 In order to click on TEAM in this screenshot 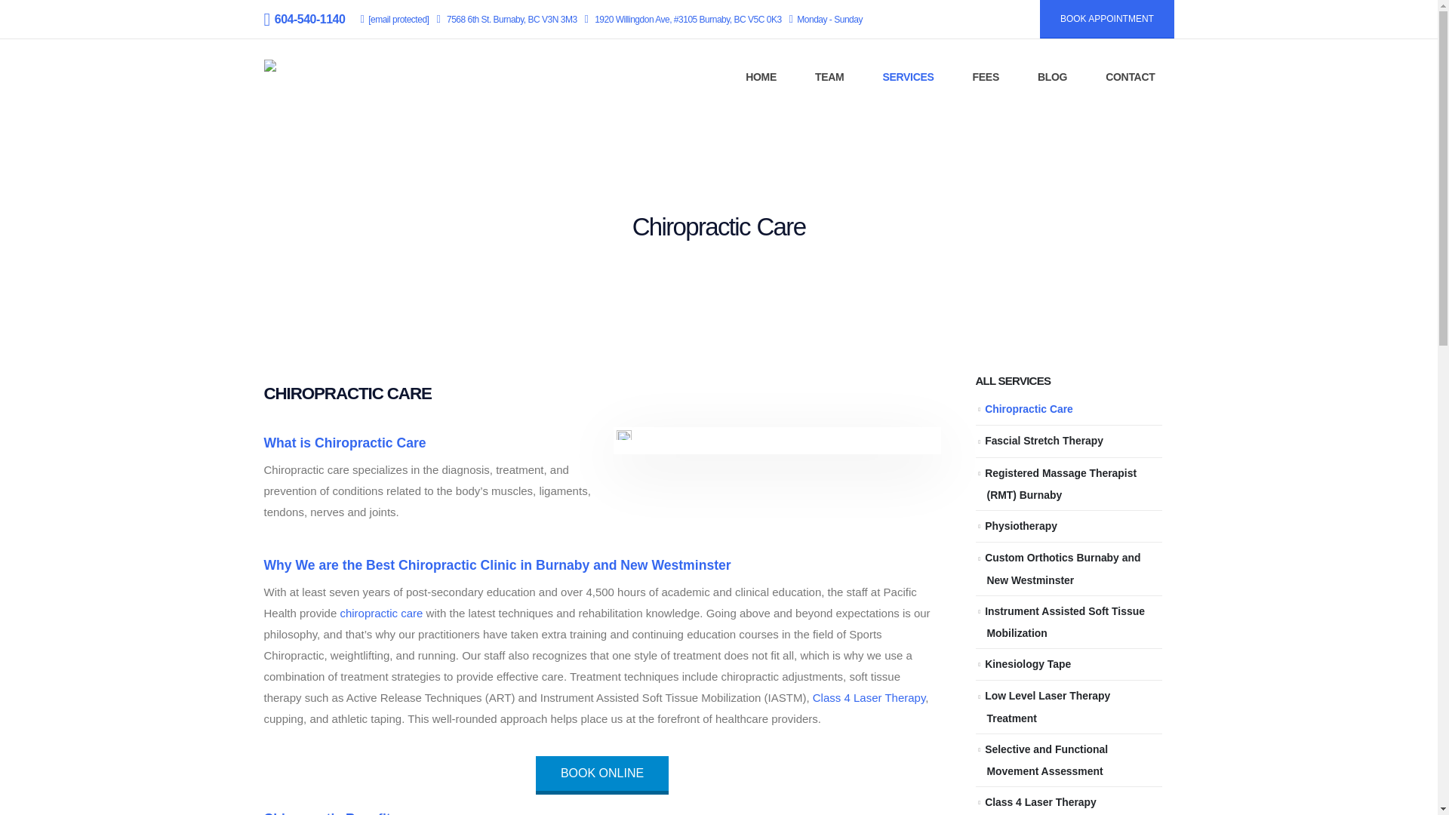, I will do `click(829, 77)`.